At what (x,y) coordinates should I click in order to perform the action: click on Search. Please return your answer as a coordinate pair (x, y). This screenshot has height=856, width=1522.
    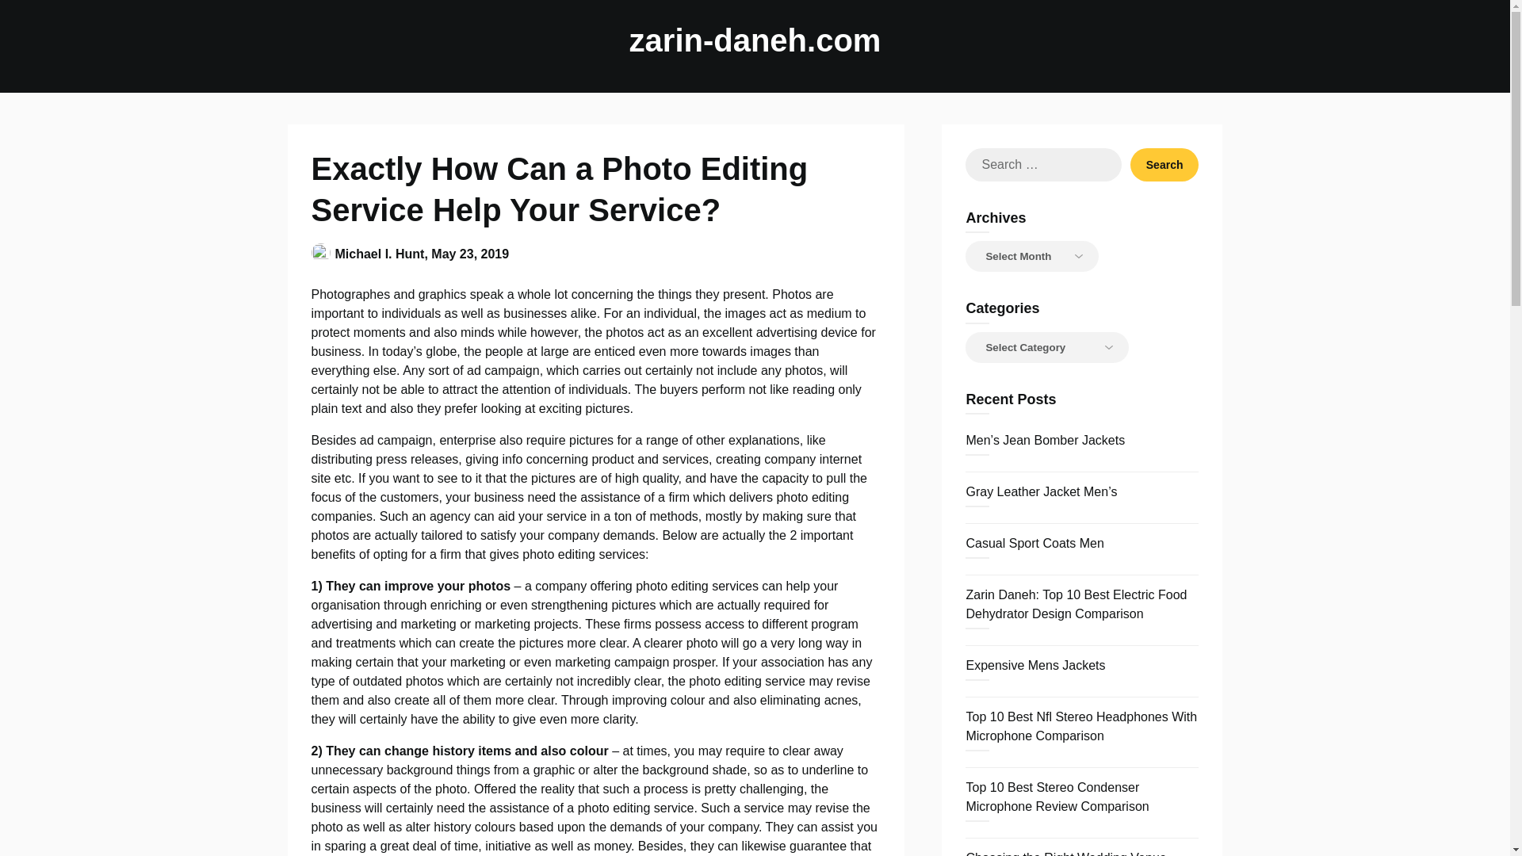
    Looking at the image, I should click on (1164, 164).